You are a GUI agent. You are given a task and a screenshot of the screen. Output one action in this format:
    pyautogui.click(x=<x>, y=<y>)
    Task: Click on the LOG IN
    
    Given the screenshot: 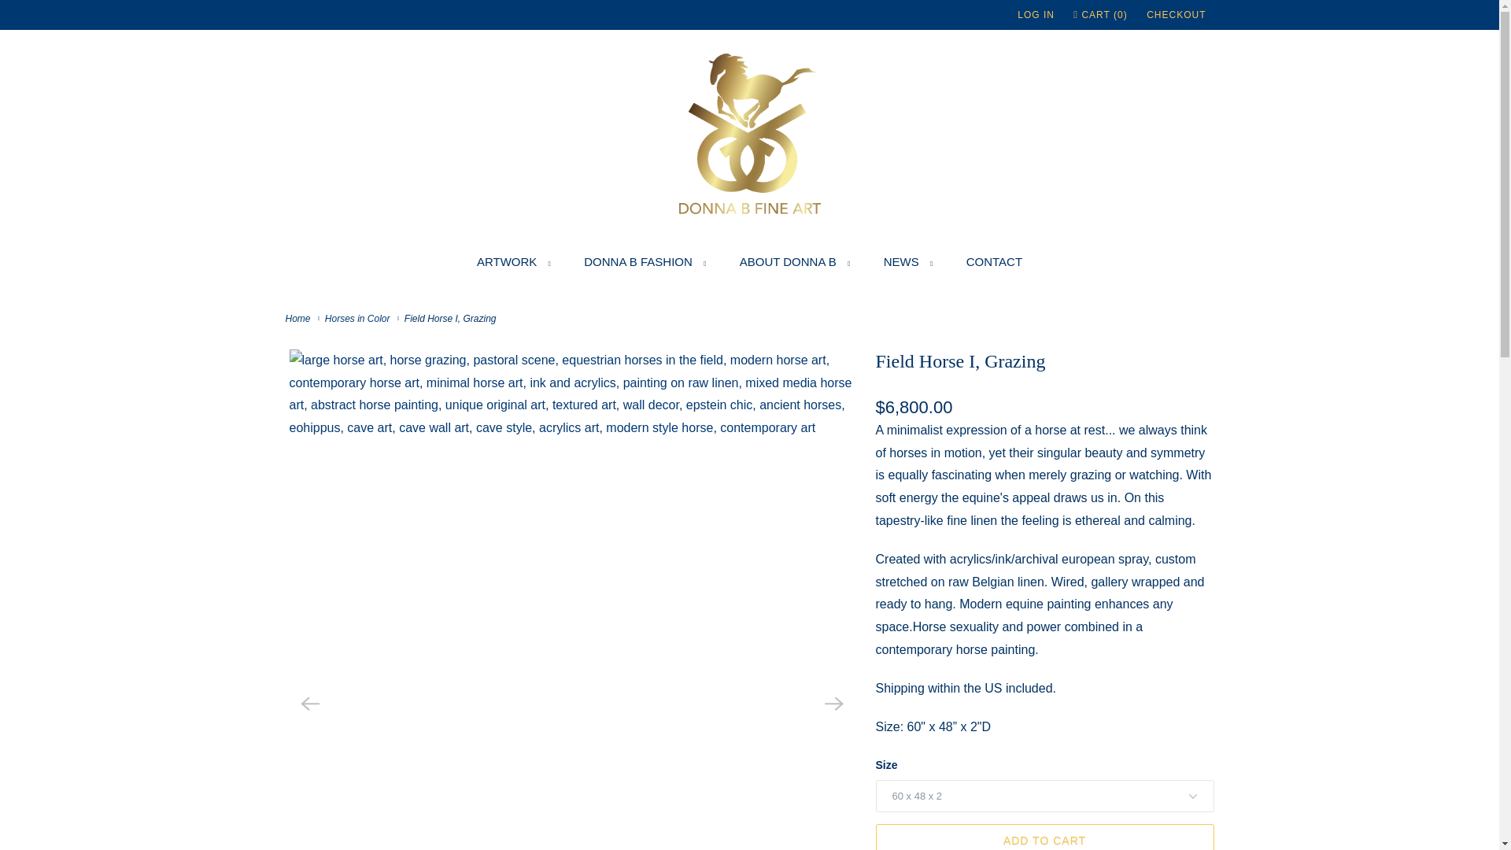 What is the action you would take?
    pyautogui.click(x=1036, y=14)
    